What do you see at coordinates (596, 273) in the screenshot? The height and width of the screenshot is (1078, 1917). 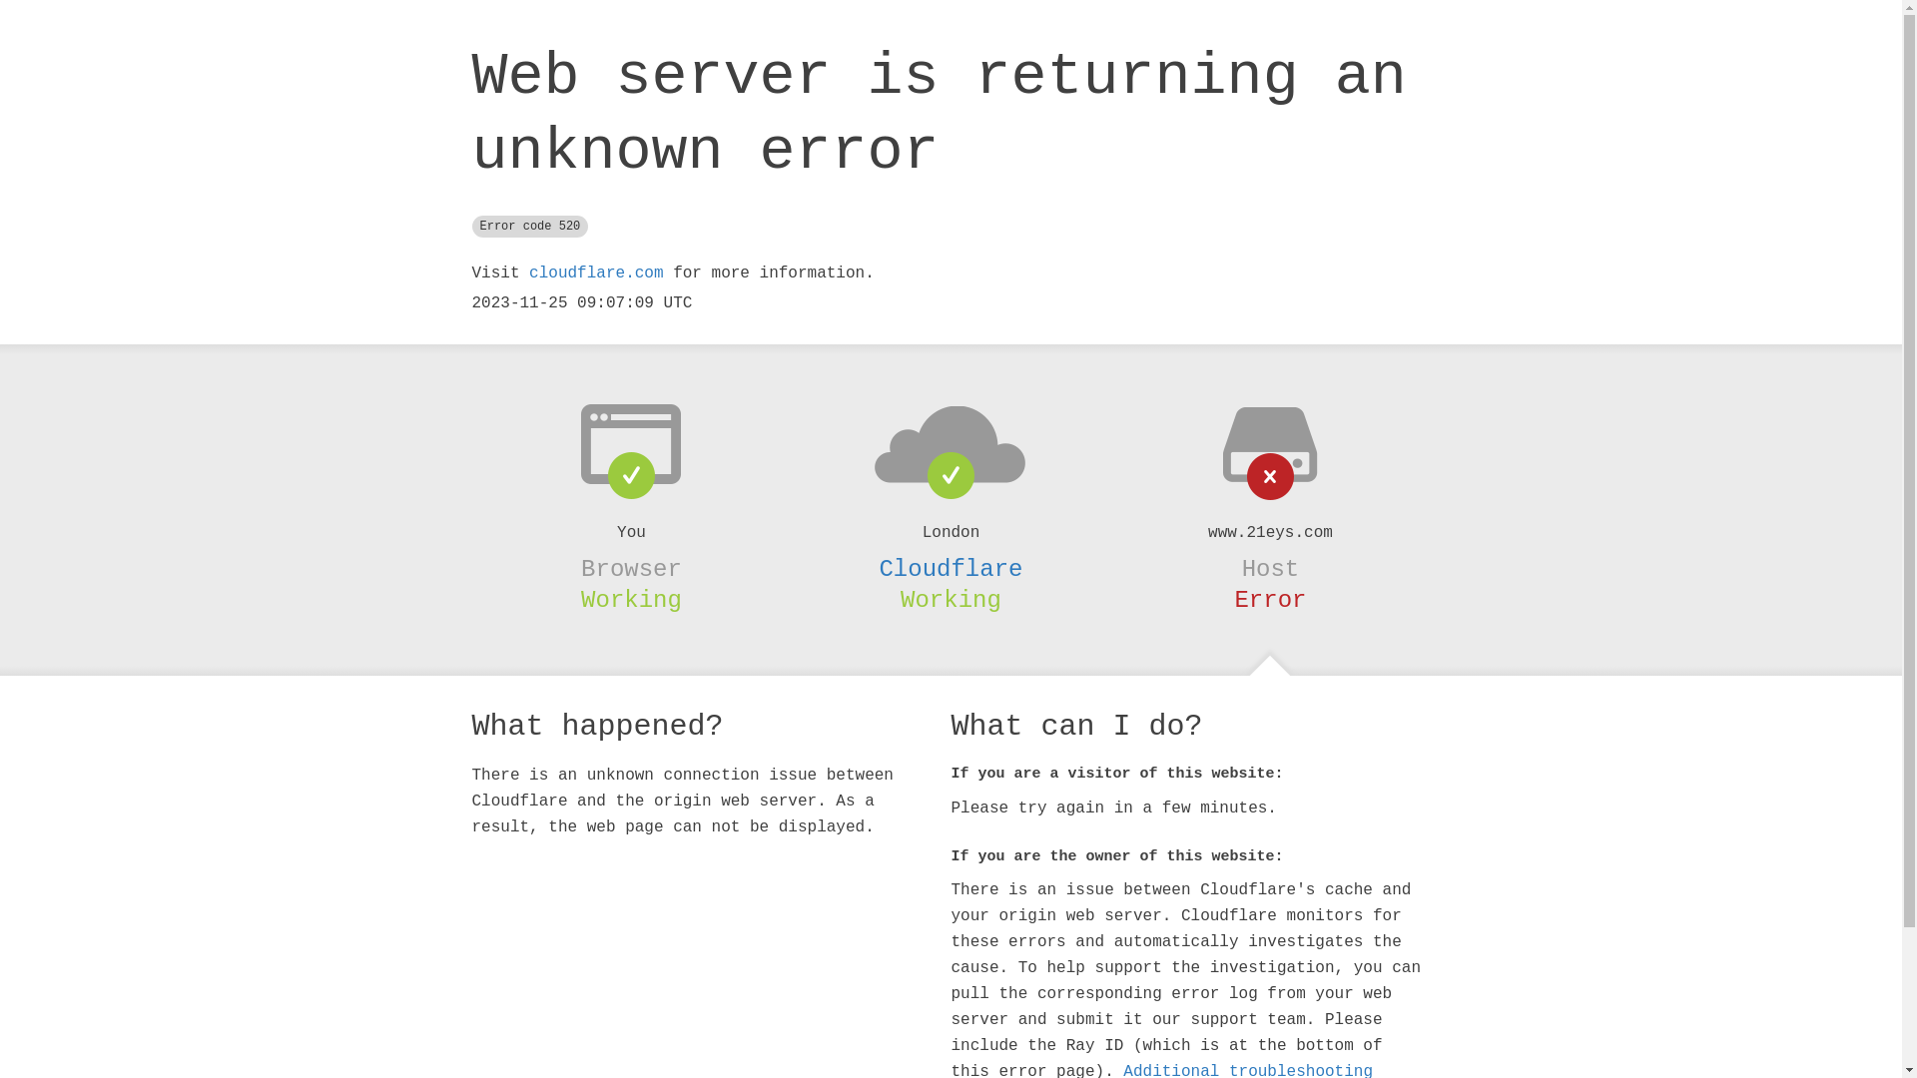 I see `cloudflare.com` at bounding box center [596, 273].